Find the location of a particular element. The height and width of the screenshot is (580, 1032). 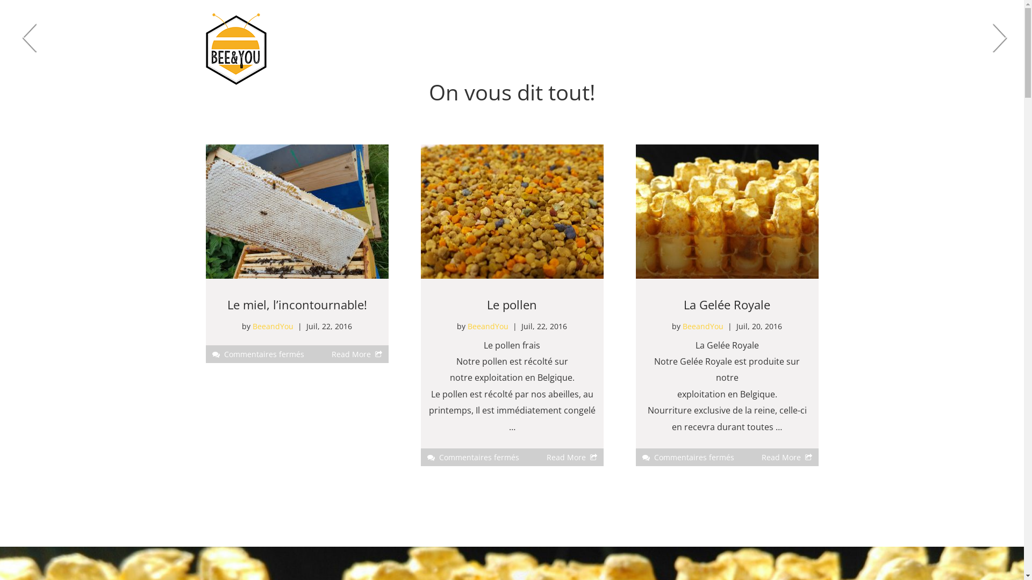

Le pollen is located at coordinates (512, 305).